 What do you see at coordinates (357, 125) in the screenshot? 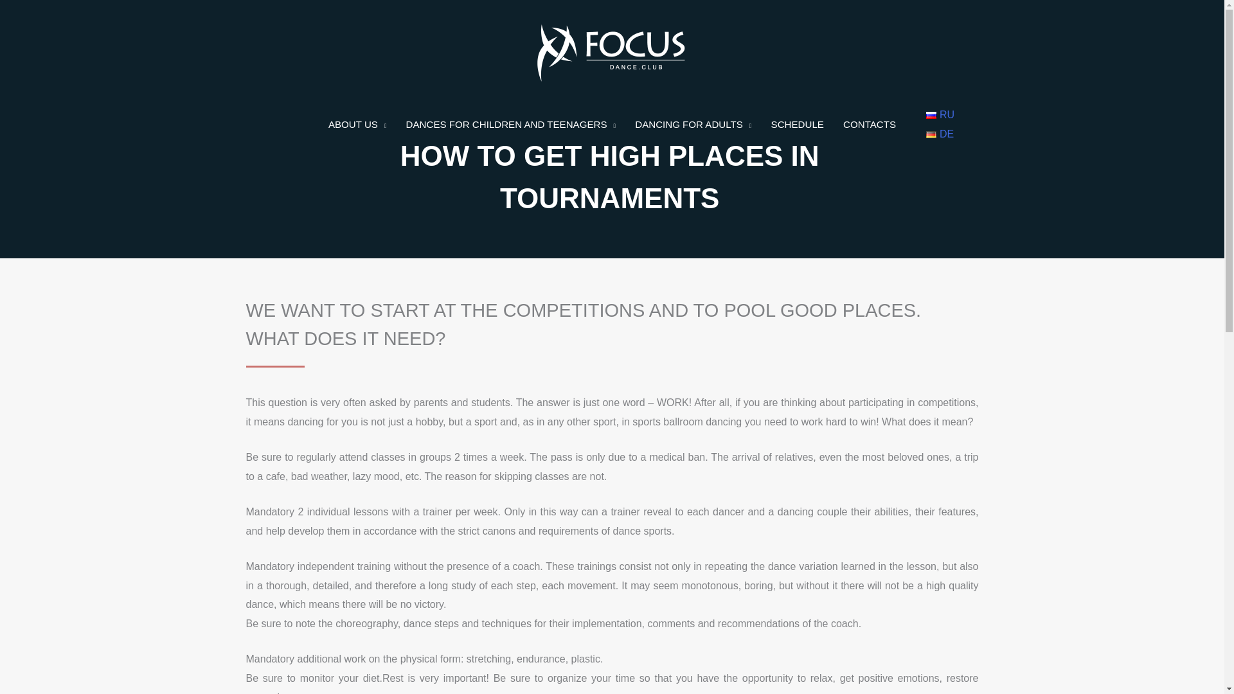
I see `ABOUT US` at bounding box center [357, 125].